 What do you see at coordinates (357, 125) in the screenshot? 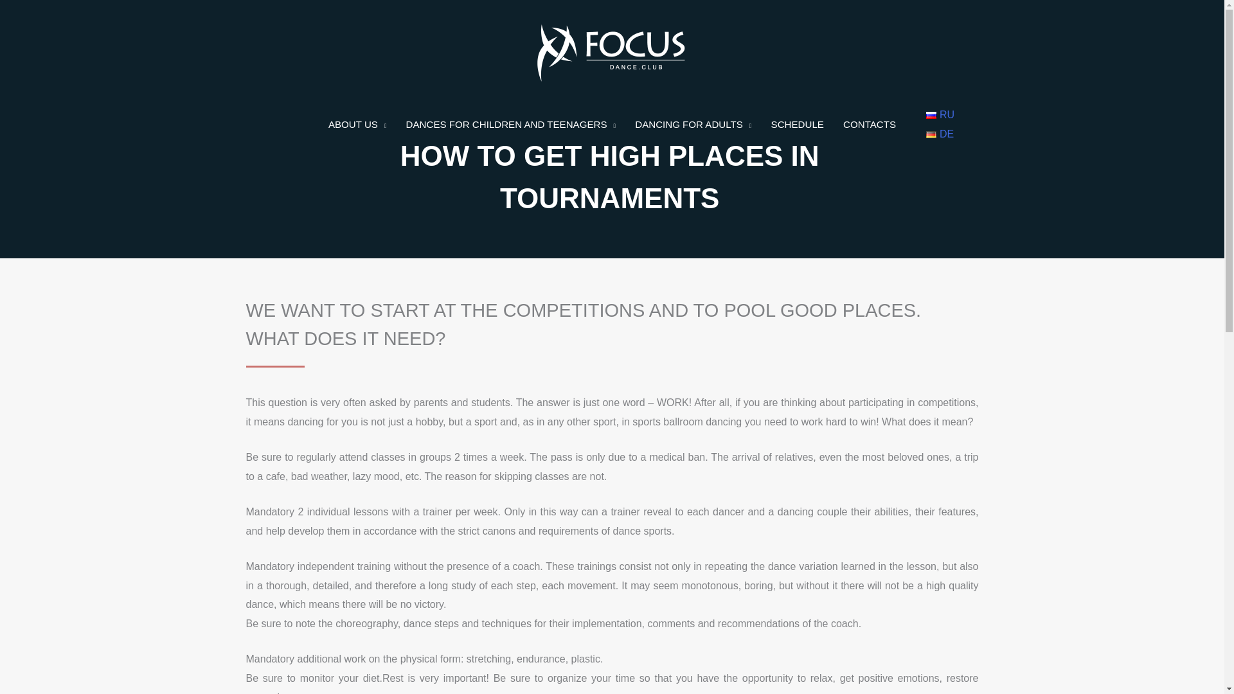
I see `ABOUT US` at bounding box center [357, 125].